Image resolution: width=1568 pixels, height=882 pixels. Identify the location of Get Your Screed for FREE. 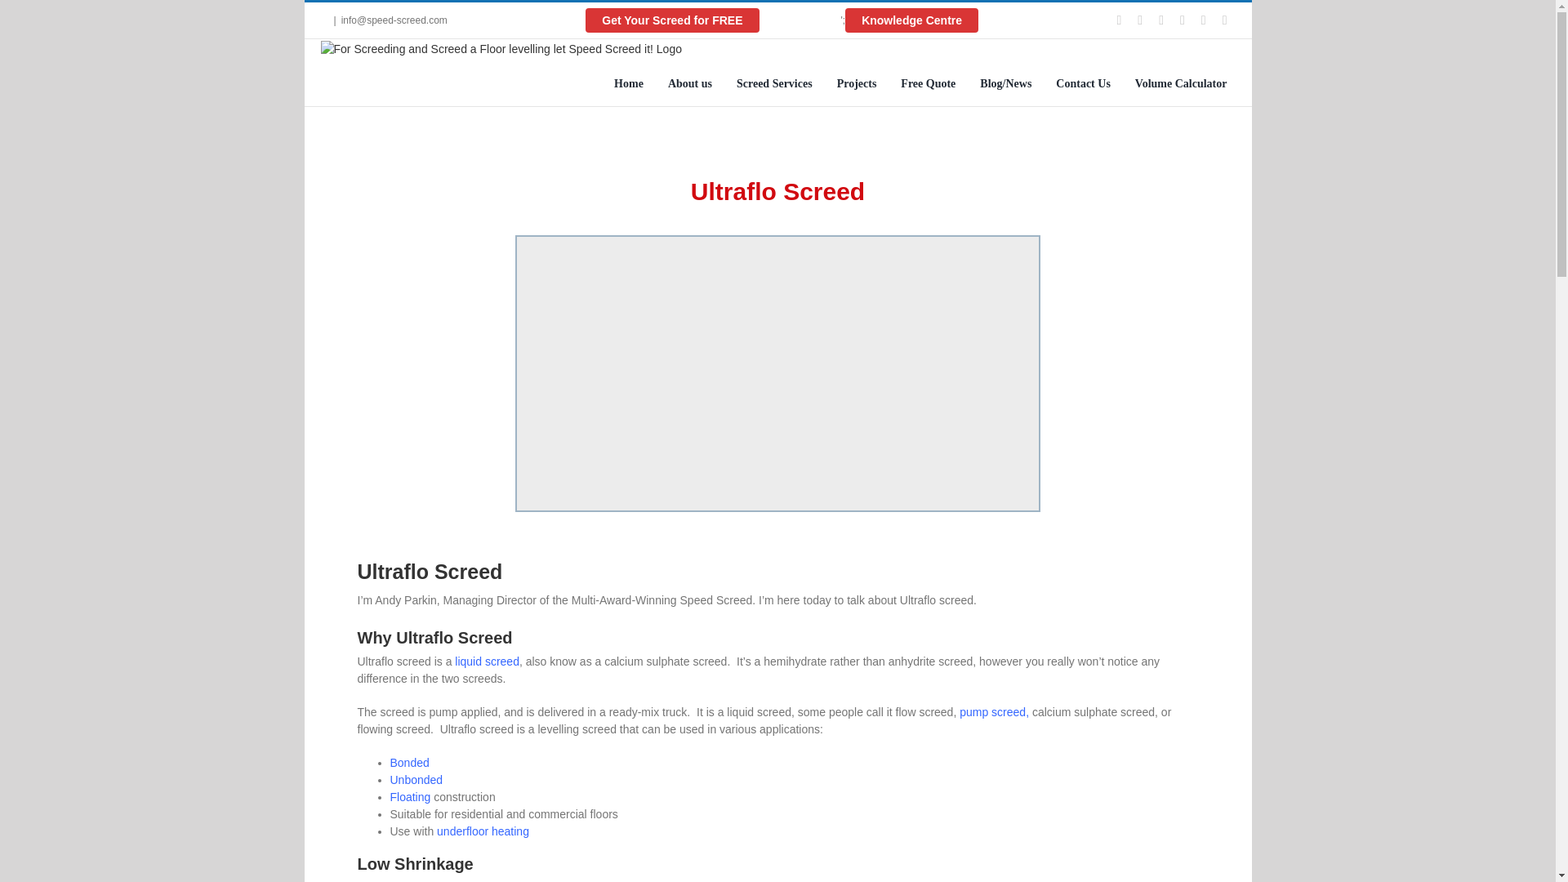
(712, 20).